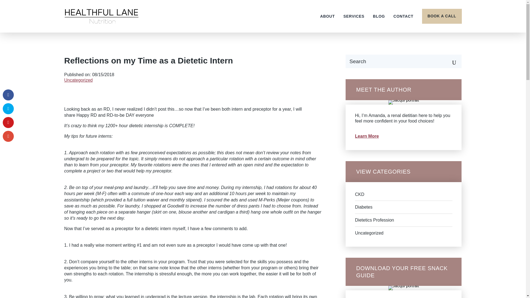  What do you see at coordinates (360, 194) in the screenshot?
I see `CKD` at bounding box center [360, 194].